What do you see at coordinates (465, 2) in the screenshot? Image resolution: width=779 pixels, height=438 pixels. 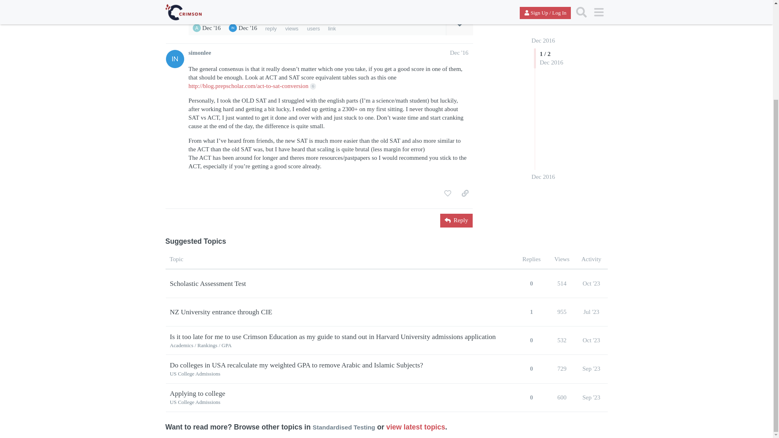 I see `share a link to this post` at bounding box center [465, 2].